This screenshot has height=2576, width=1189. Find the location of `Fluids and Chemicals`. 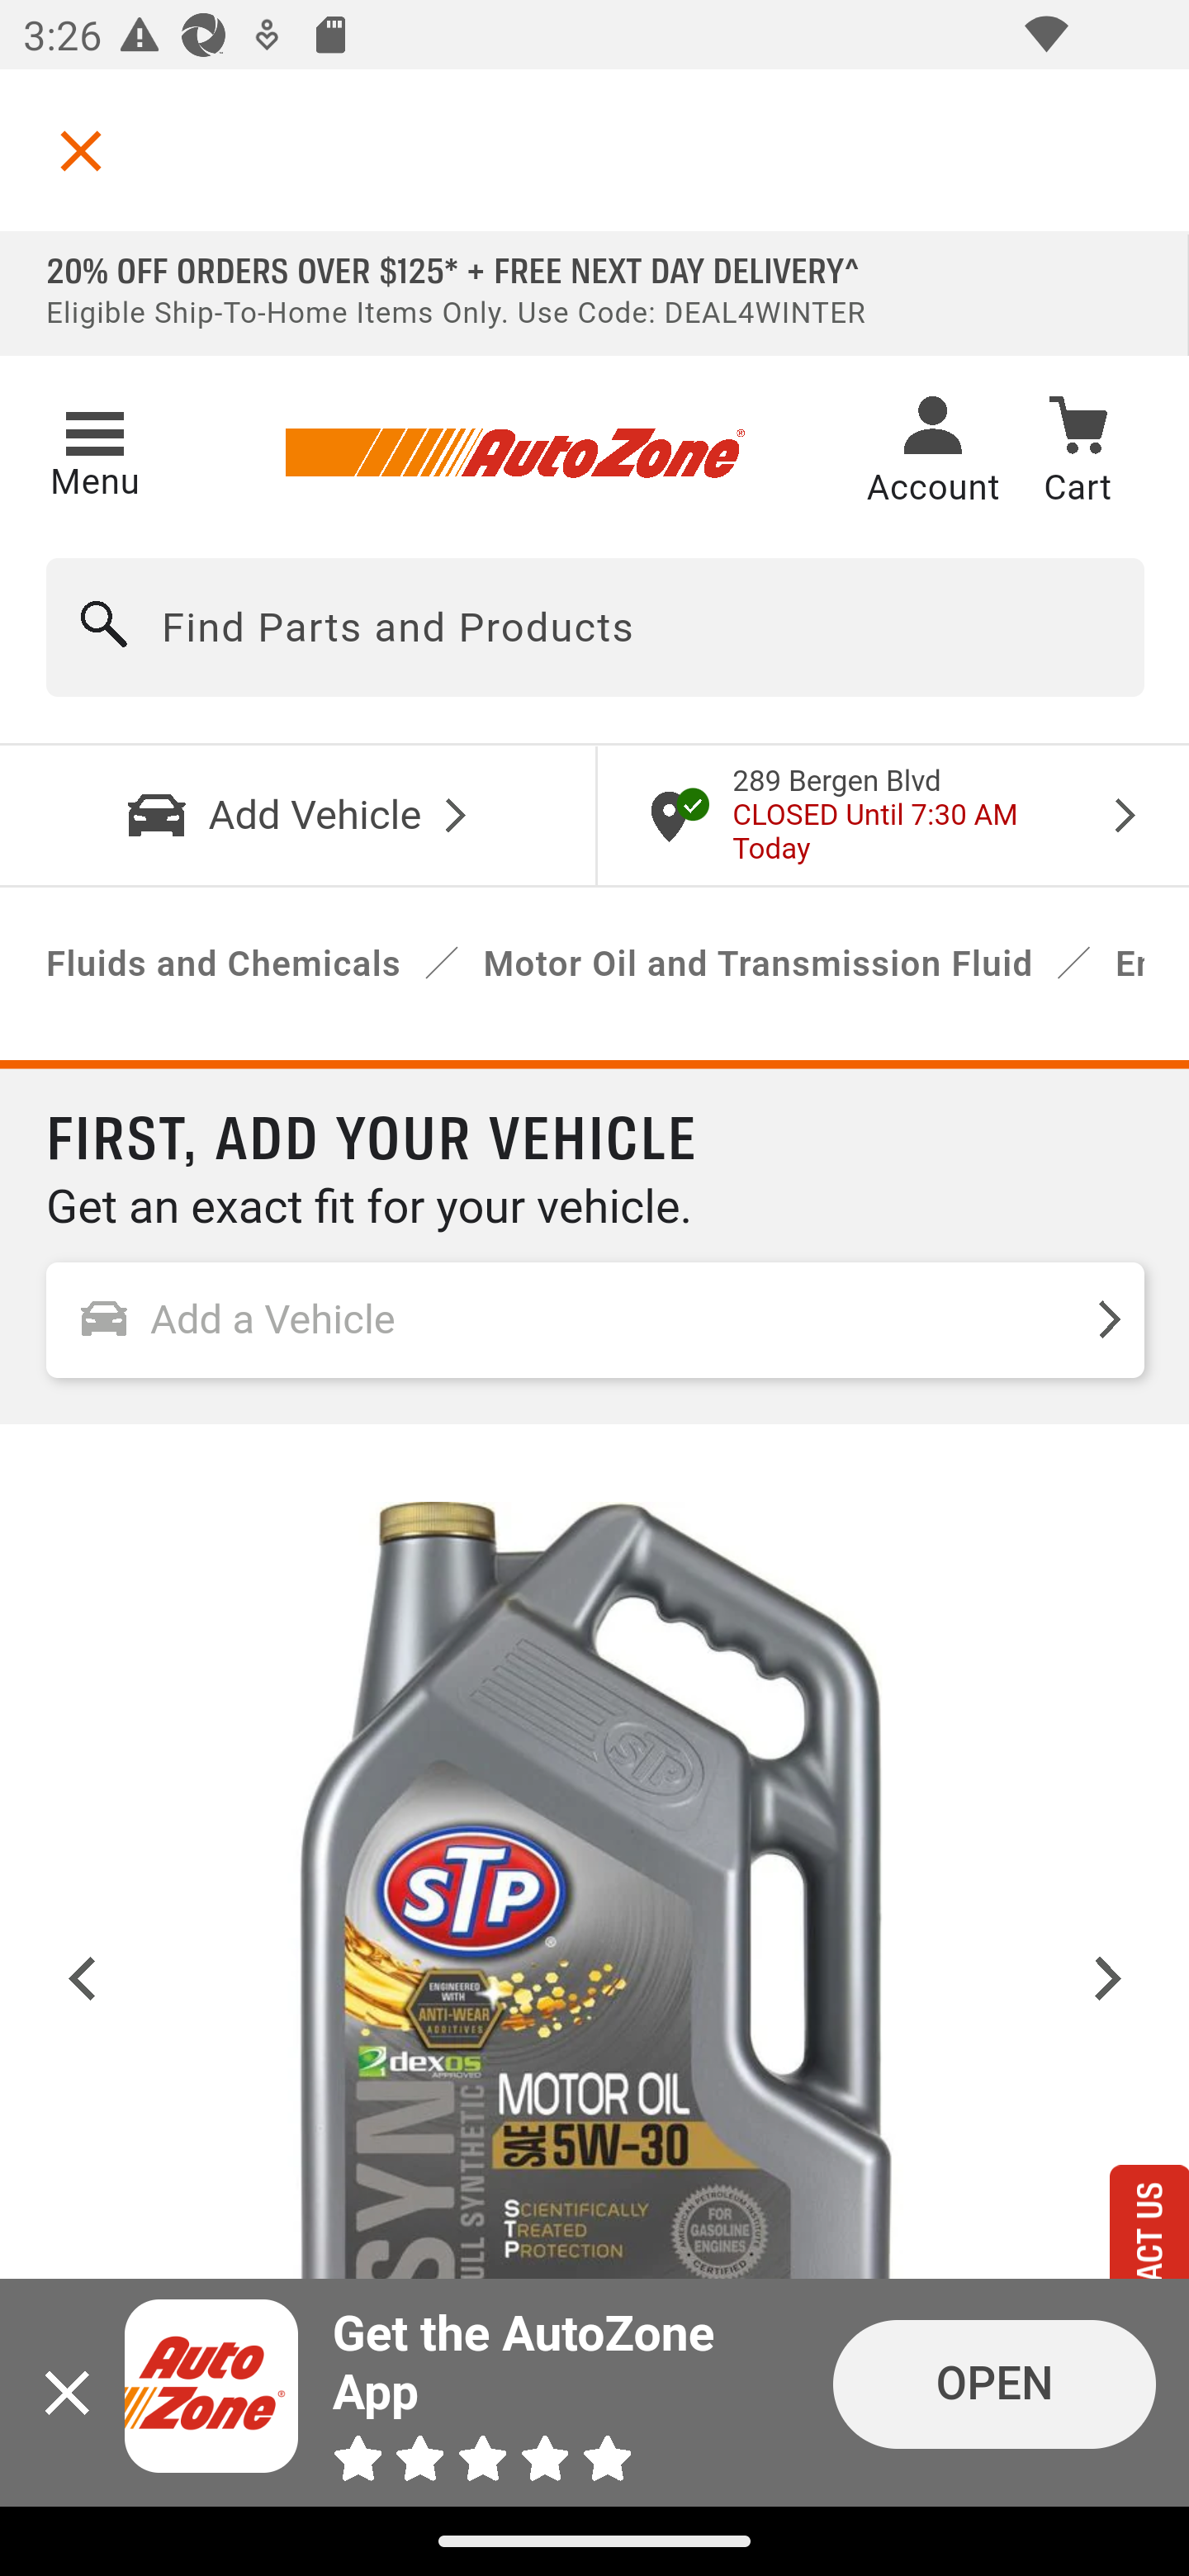

Fluids and Chemicals is located at coordinates (224, 964).